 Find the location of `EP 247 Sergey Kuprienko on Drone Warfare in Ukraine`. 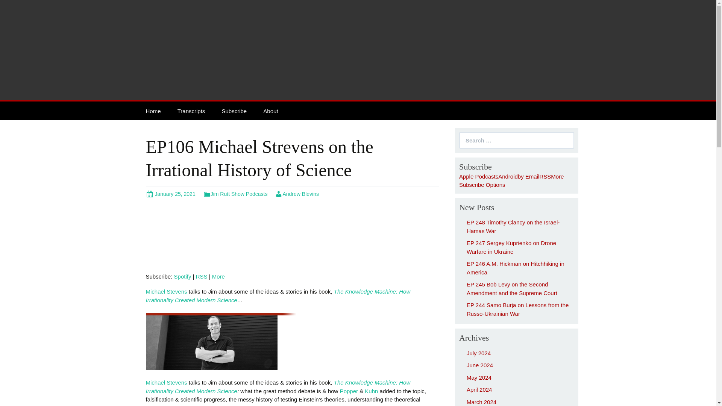

EP 247 Sergey Kuprienko on Drone Warfare in Ukraine is located at coordinates (511, 247).